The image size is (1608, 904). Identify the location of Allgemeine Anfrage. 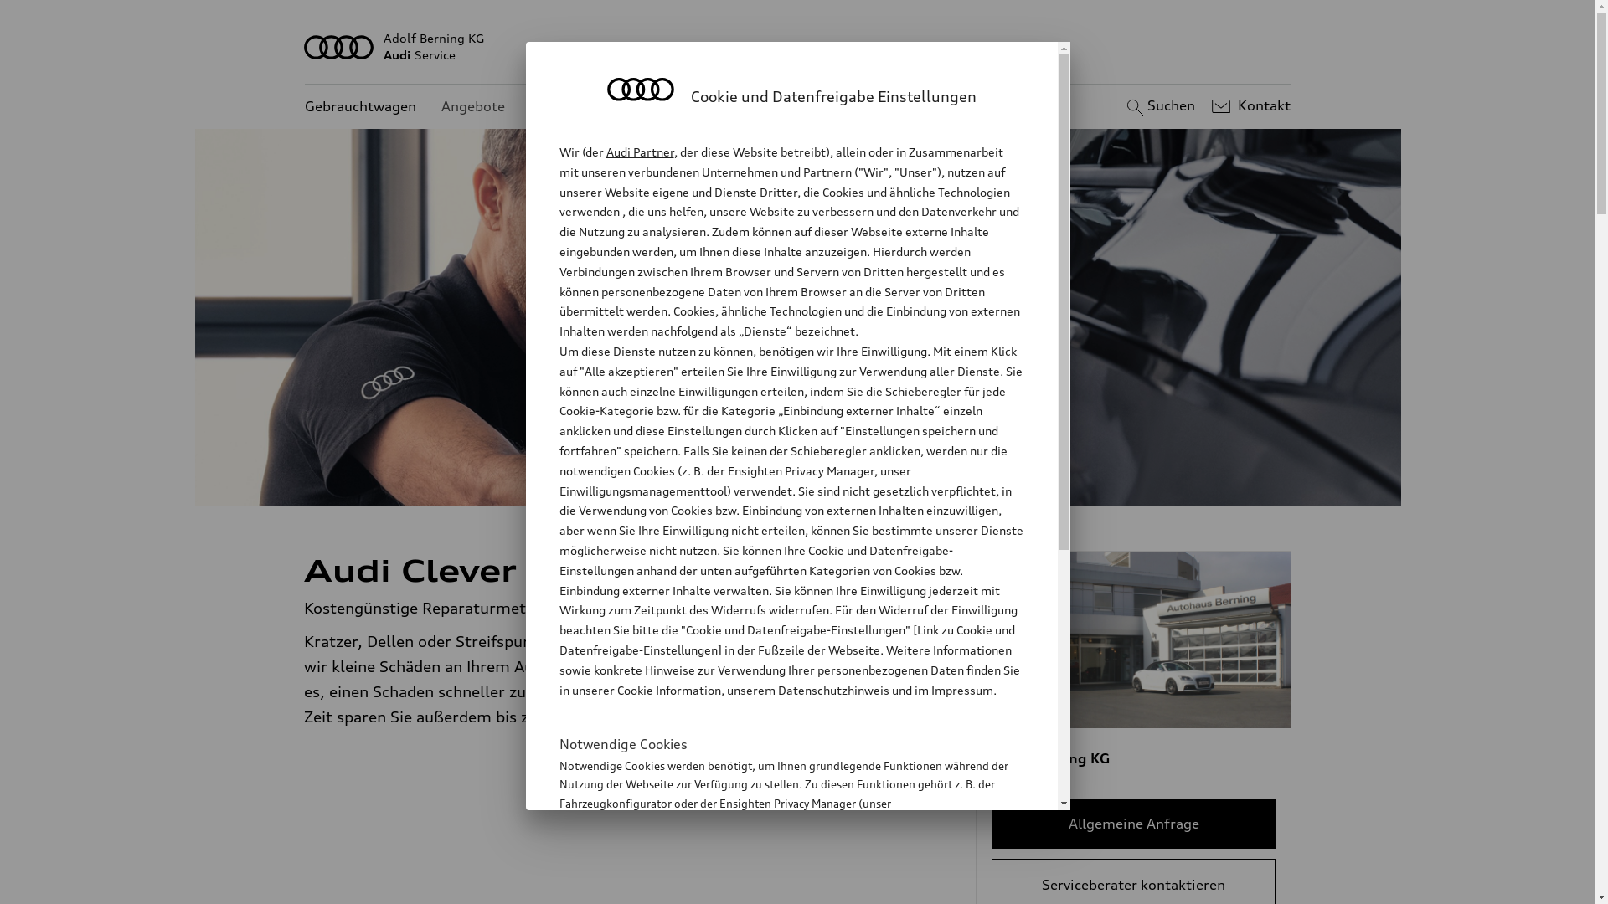
(1134, 824).